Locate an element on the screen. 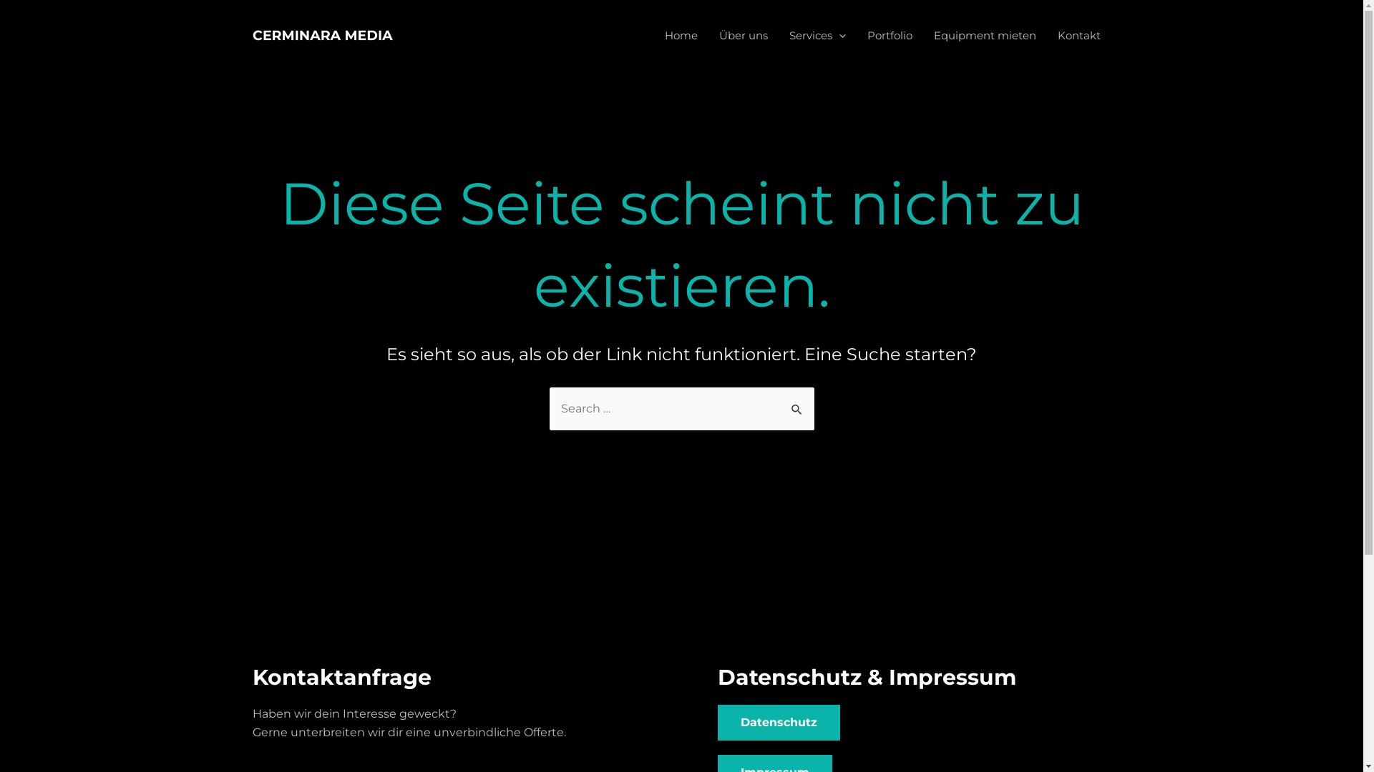 This screenshot has height=772, width=1374. Portfolio is located at coordinates (889, 36).